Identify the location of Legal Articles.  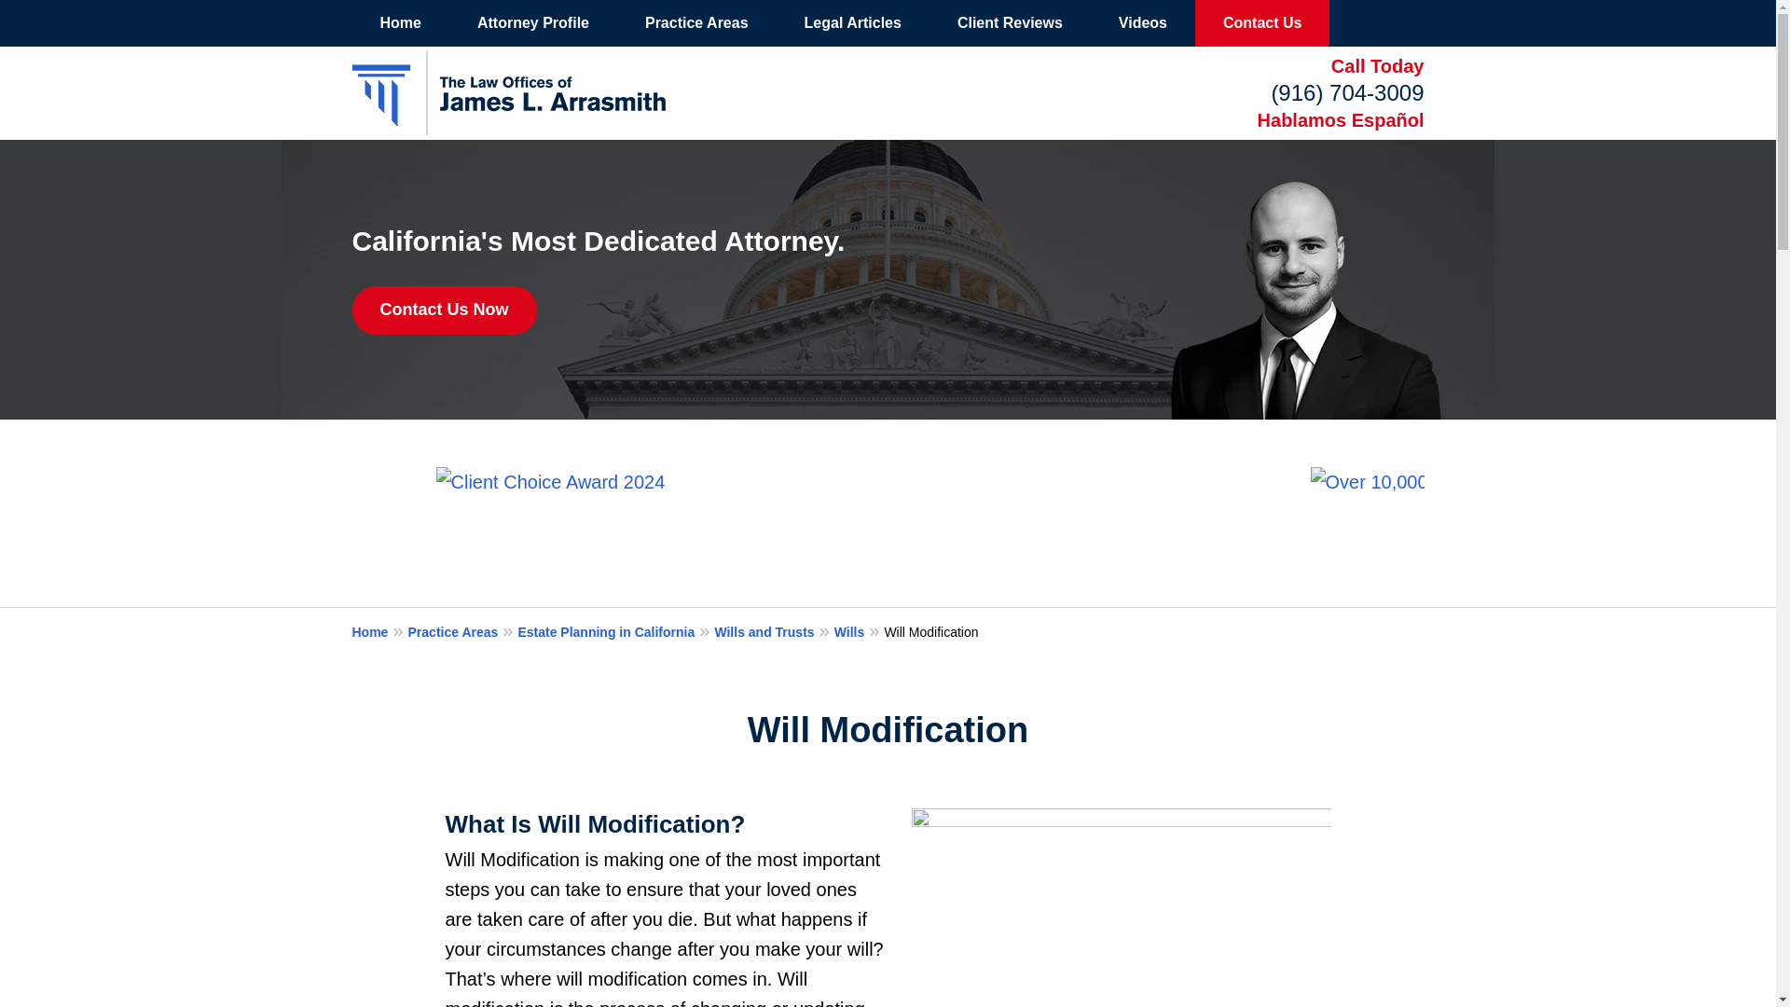
(852, 22).